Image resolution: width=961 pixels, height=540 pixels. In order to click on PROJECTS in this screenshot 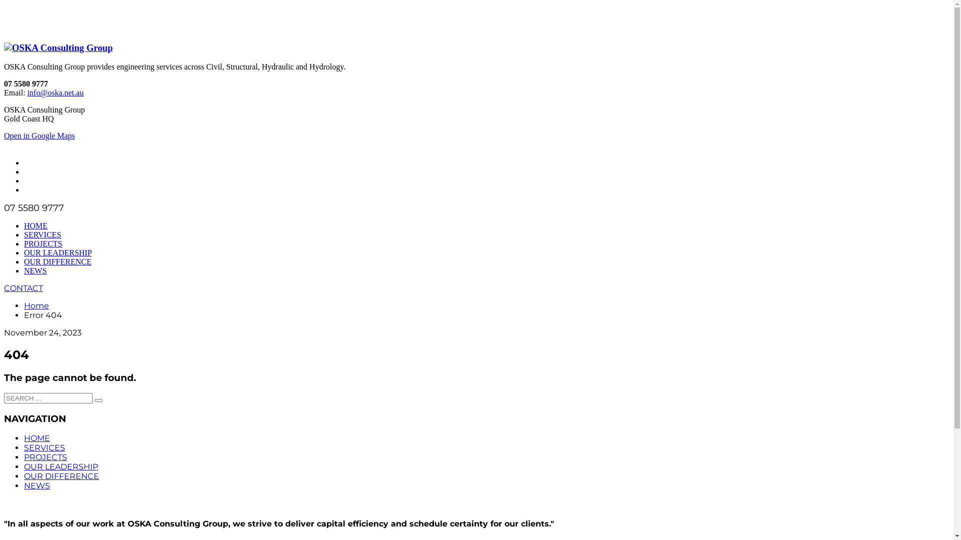, I will do `click(43, 244)`.